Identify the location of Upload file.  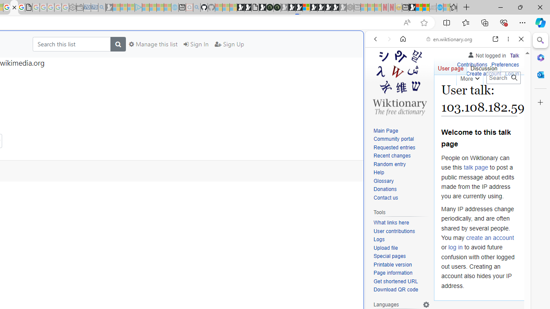
(401, 248).